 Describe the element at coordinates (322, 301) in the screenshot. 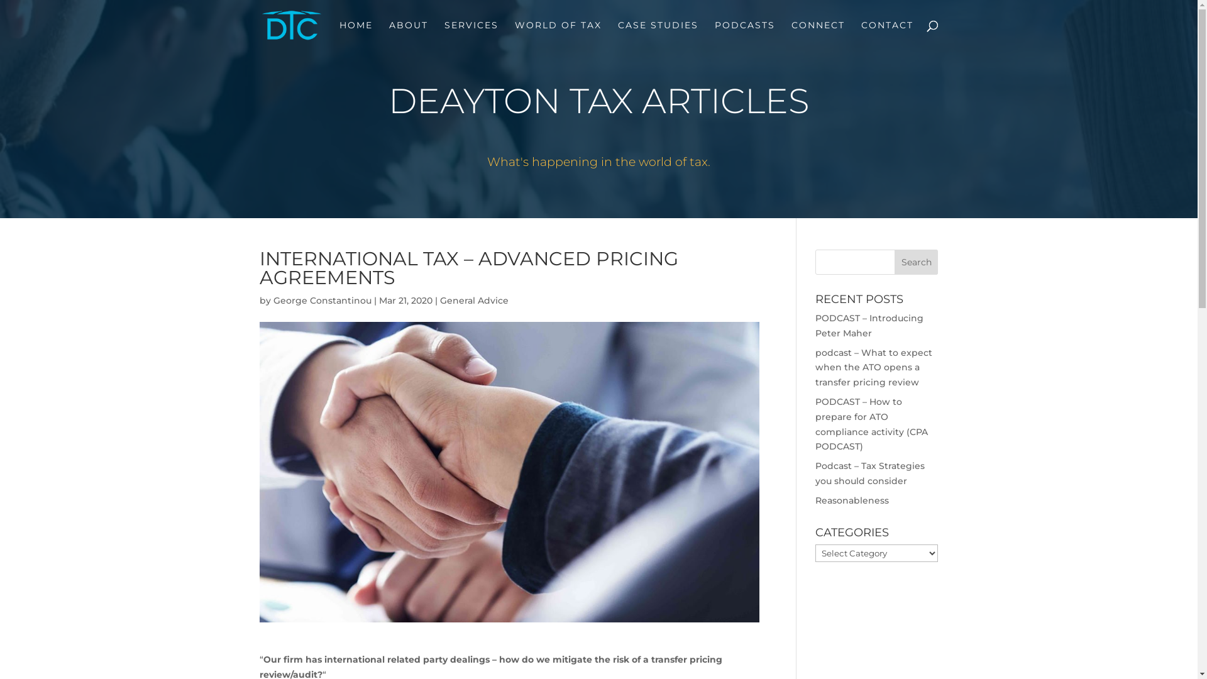

I see `George Constantinou` at that location.